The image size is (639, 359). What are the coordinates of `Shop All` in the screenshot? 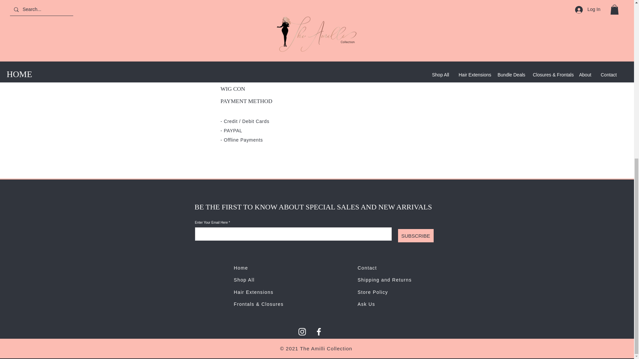 It's located at (244, 280).